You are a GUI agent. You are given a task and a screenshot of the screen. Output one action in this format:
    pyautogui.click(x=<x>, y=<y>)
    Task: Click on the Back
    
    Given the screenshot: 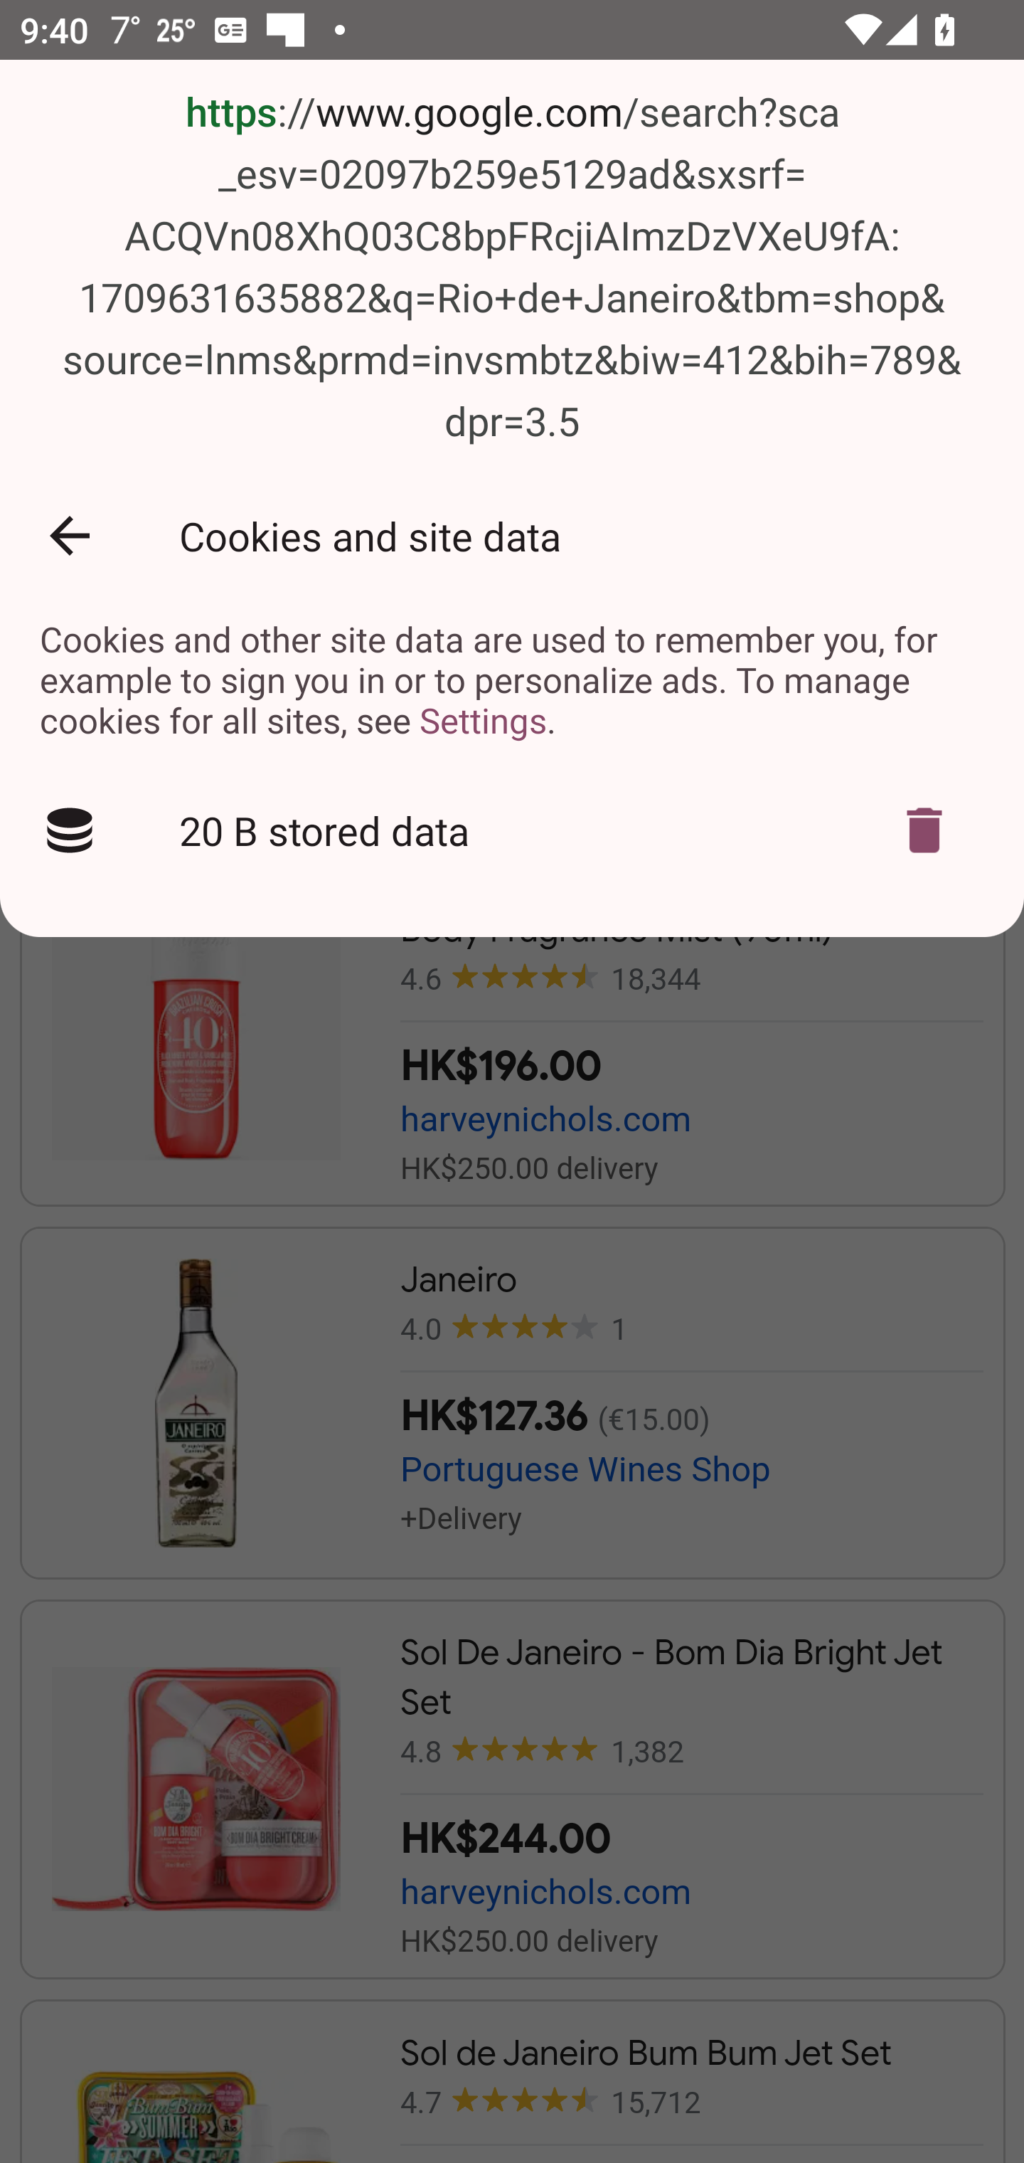 What is the action you would take?
    pyautogui.click(x=70, y=535)
    